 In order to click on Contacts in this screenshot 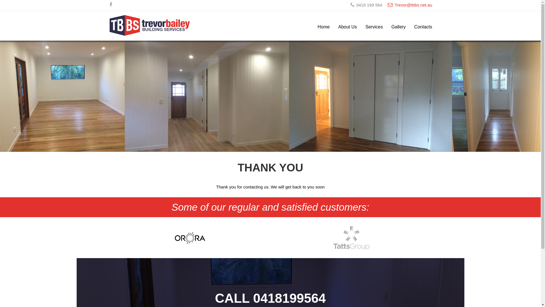, I will do `click(419, 27)`.